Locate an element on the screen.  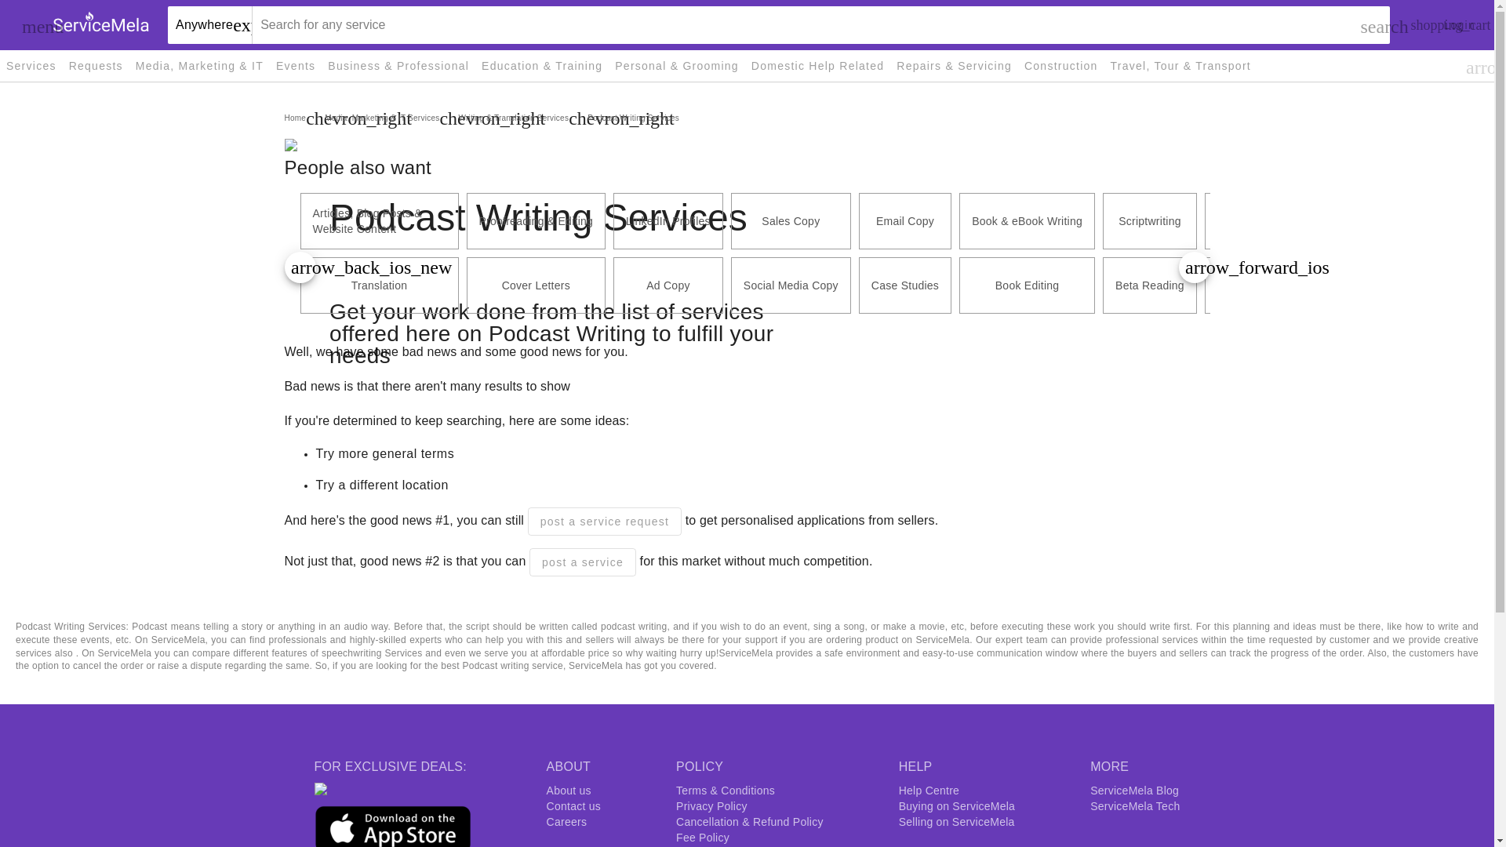
Construction is located at coordinates (1060, 64).